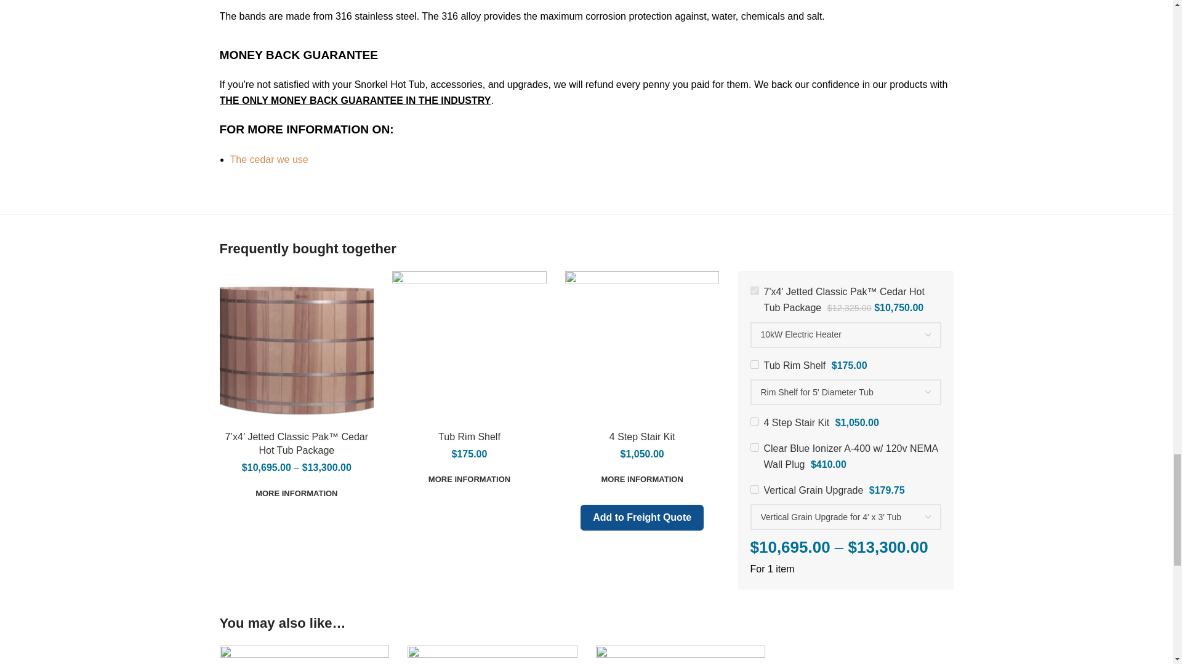 The height and width of the screenshot is (664, 1182). What do you see at coordinates (754, 489) in the screenshot?
I see `on` at bounding box center [754, 489].